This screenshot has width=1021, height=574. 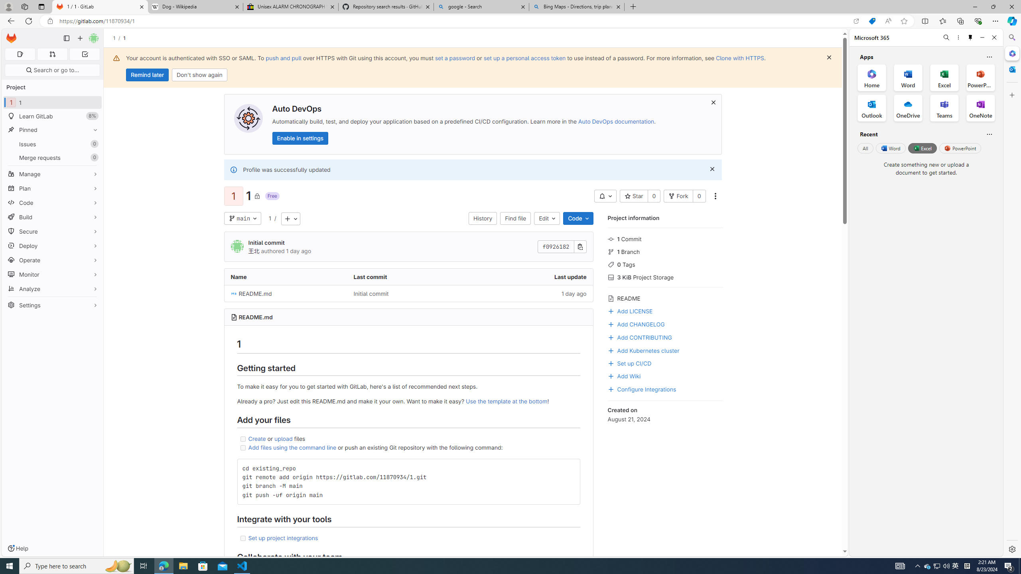 I want to click on Settings and more (Alt+F), so click(x=995, y=21).